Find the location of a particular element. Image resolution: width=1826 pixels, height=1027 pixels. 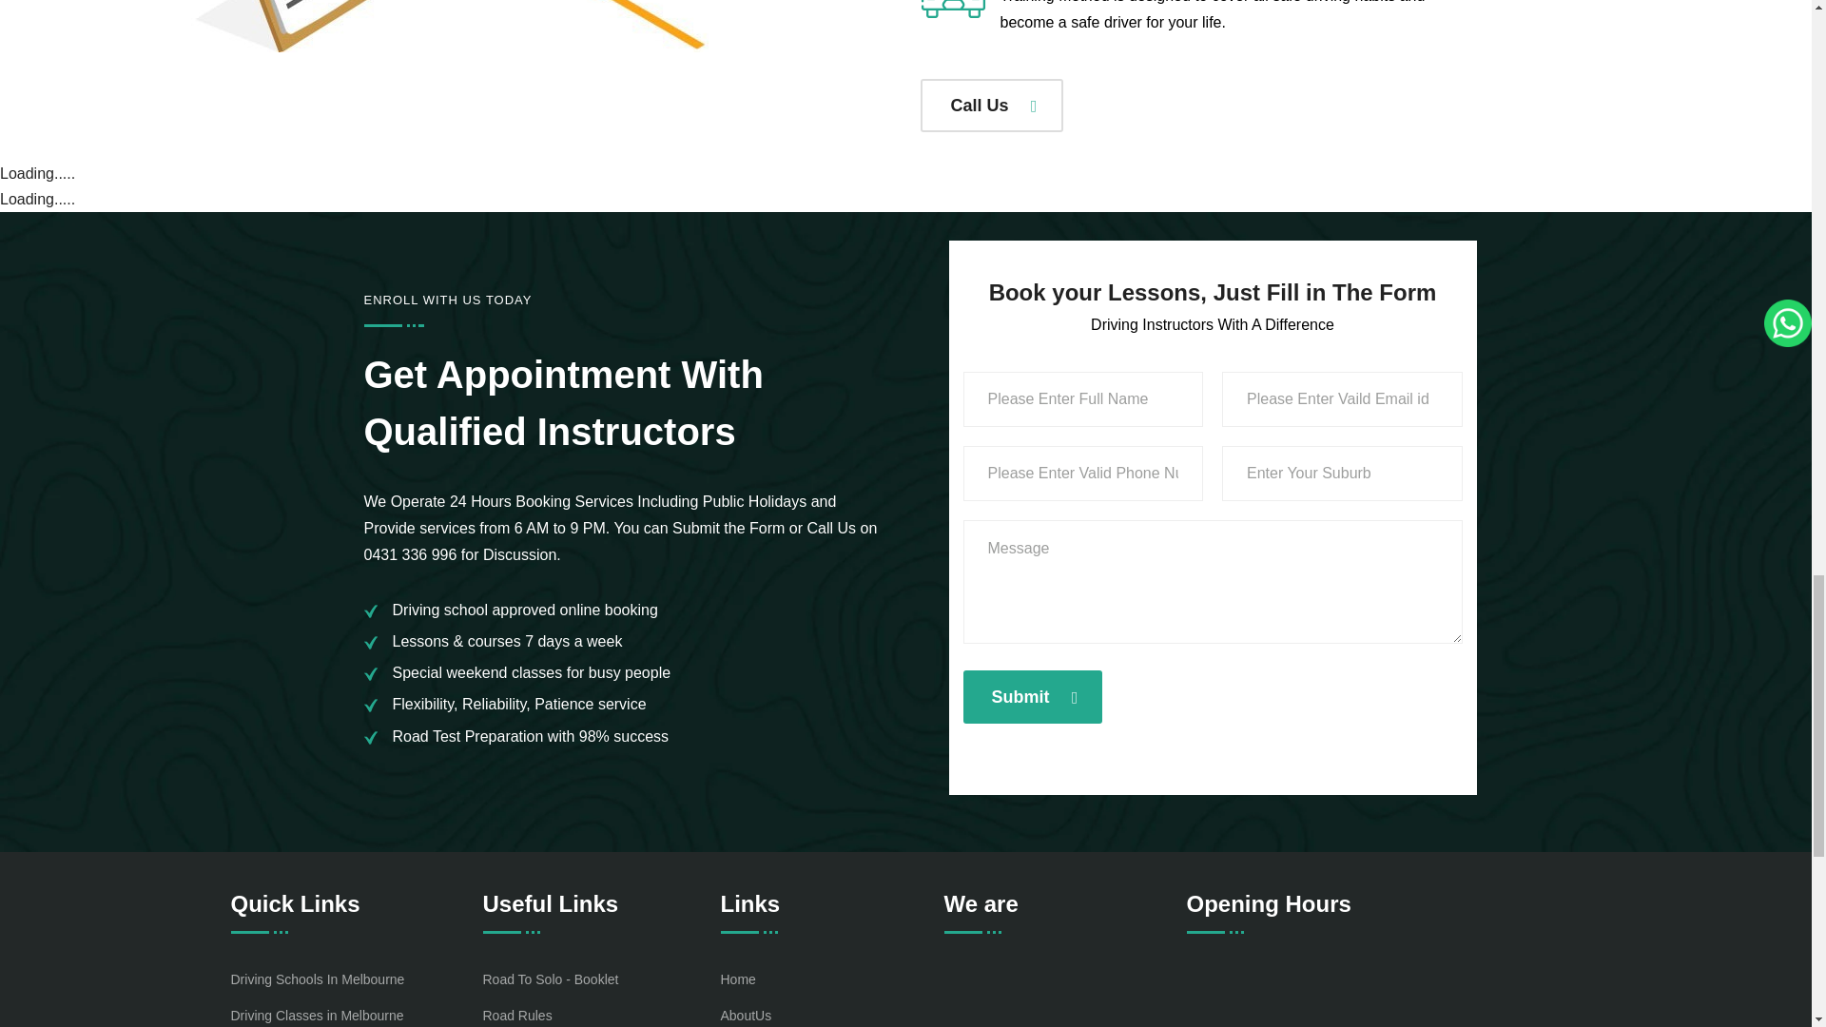

Call Us is located at coordinates (991, 106).